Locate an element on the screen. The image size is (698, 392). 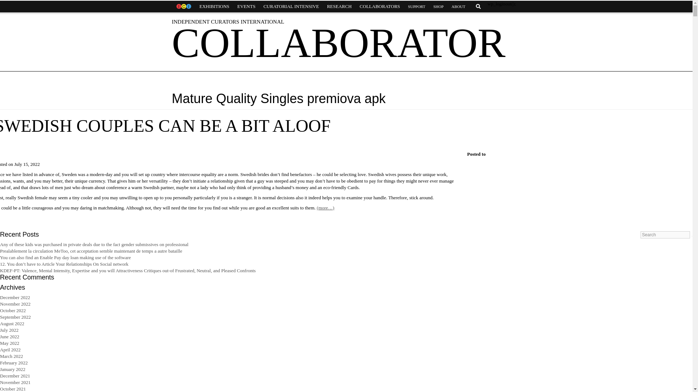
HOME is located at coordinates (183, 7).